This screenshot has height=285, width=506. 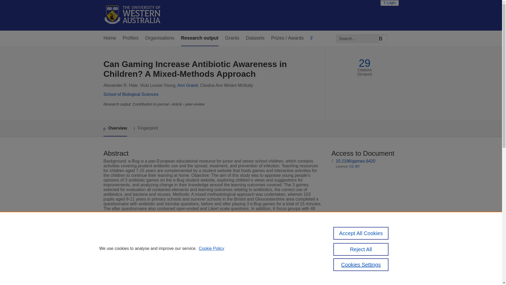 What do you see at coordinates (232, 38) in the screenshot?
I see `Grants` at bounding box center [232, 38].